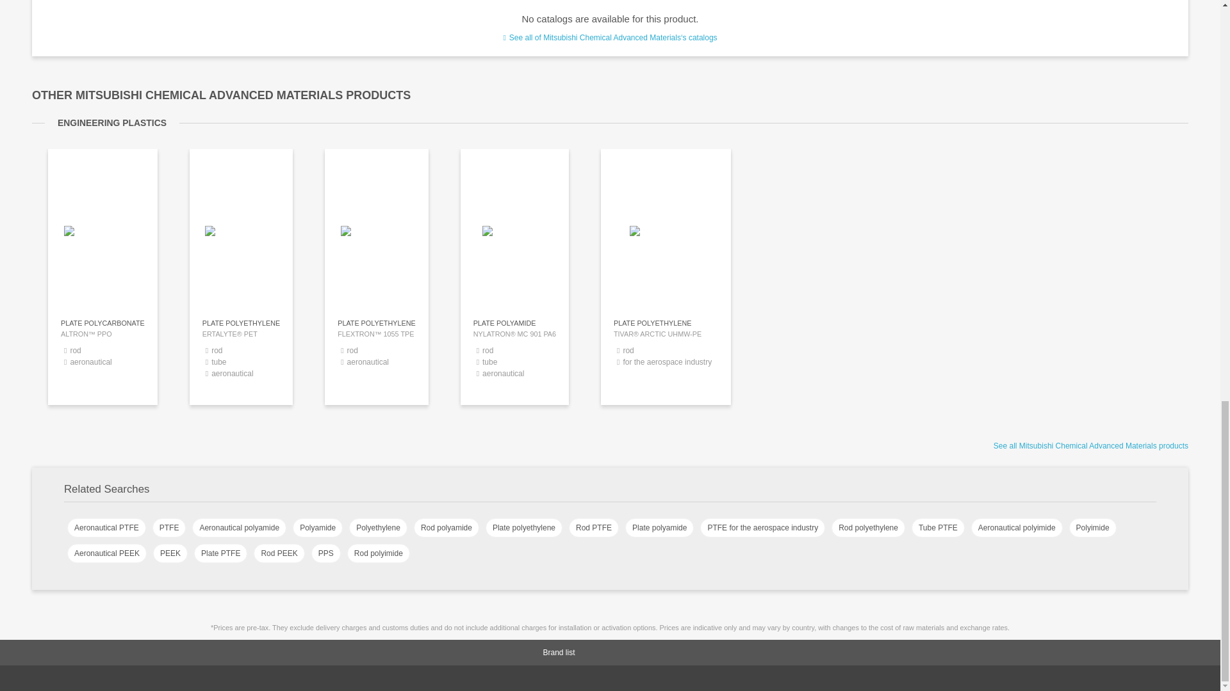 This screenshot has height=691, width=1230. What do you see at coordinates (239, 528) in the screenshot?
I see `Aeronautical polyamide` at bounding box center [239, 528].